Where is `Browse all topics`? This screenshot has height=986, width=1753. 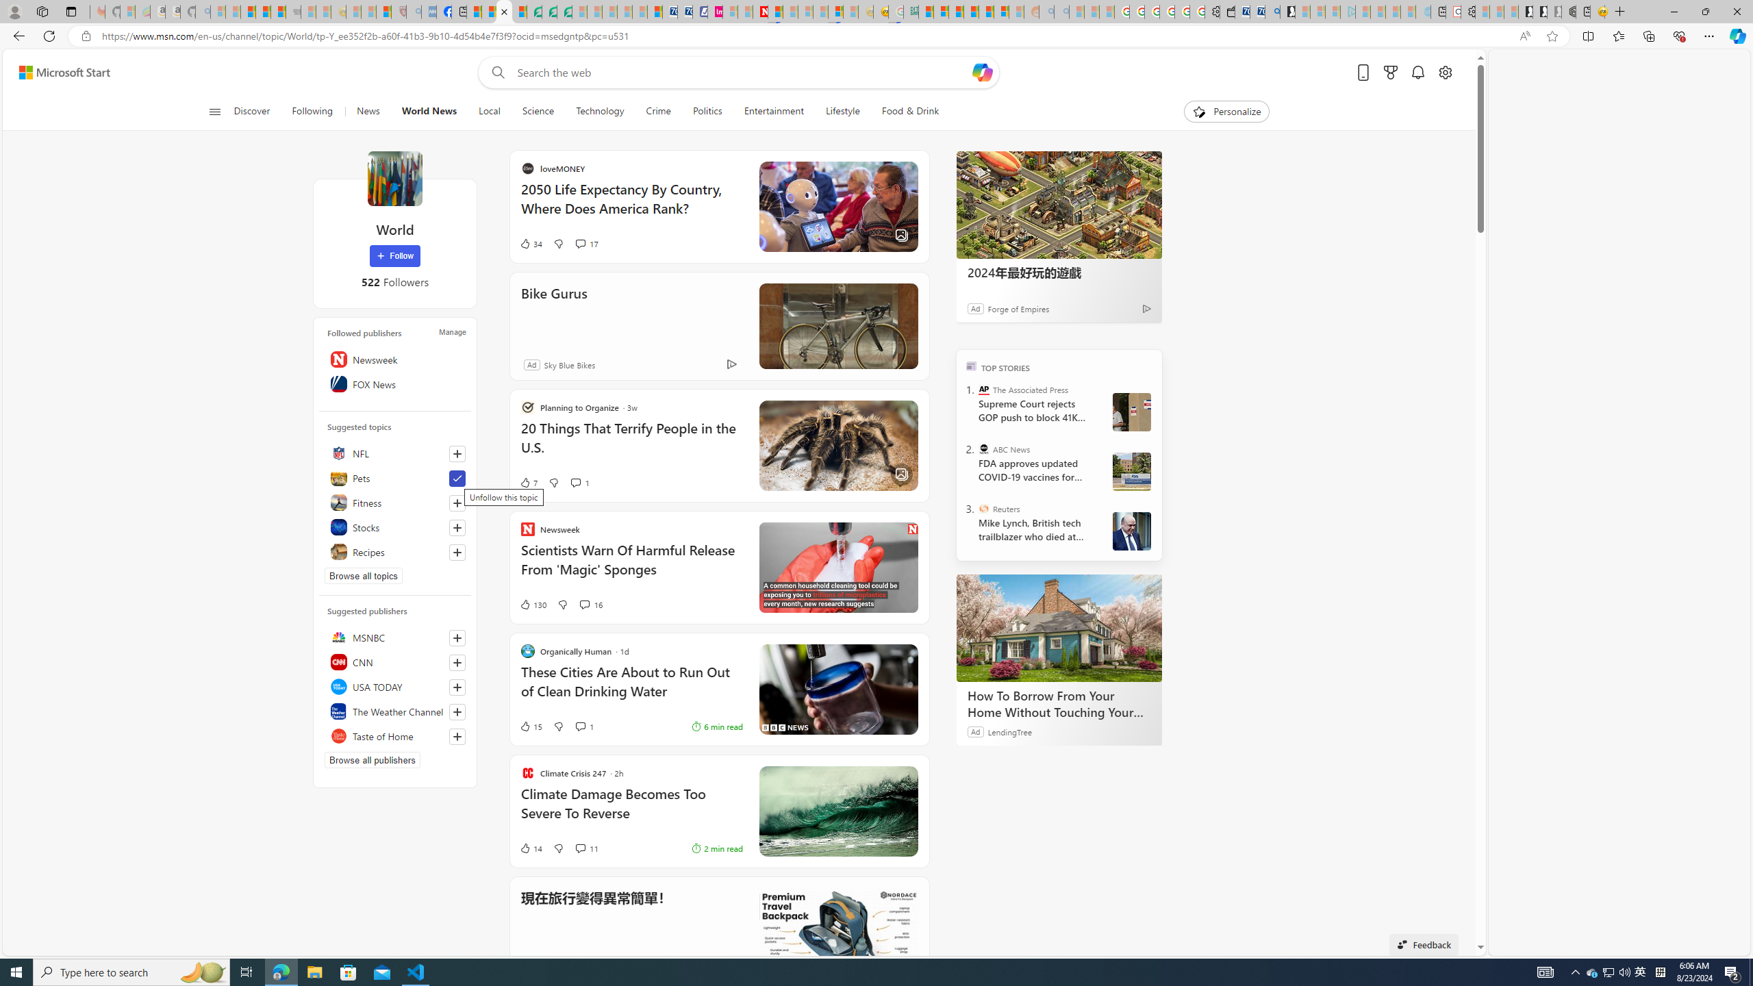
Browse all topics is located at coordinates (363, 575).